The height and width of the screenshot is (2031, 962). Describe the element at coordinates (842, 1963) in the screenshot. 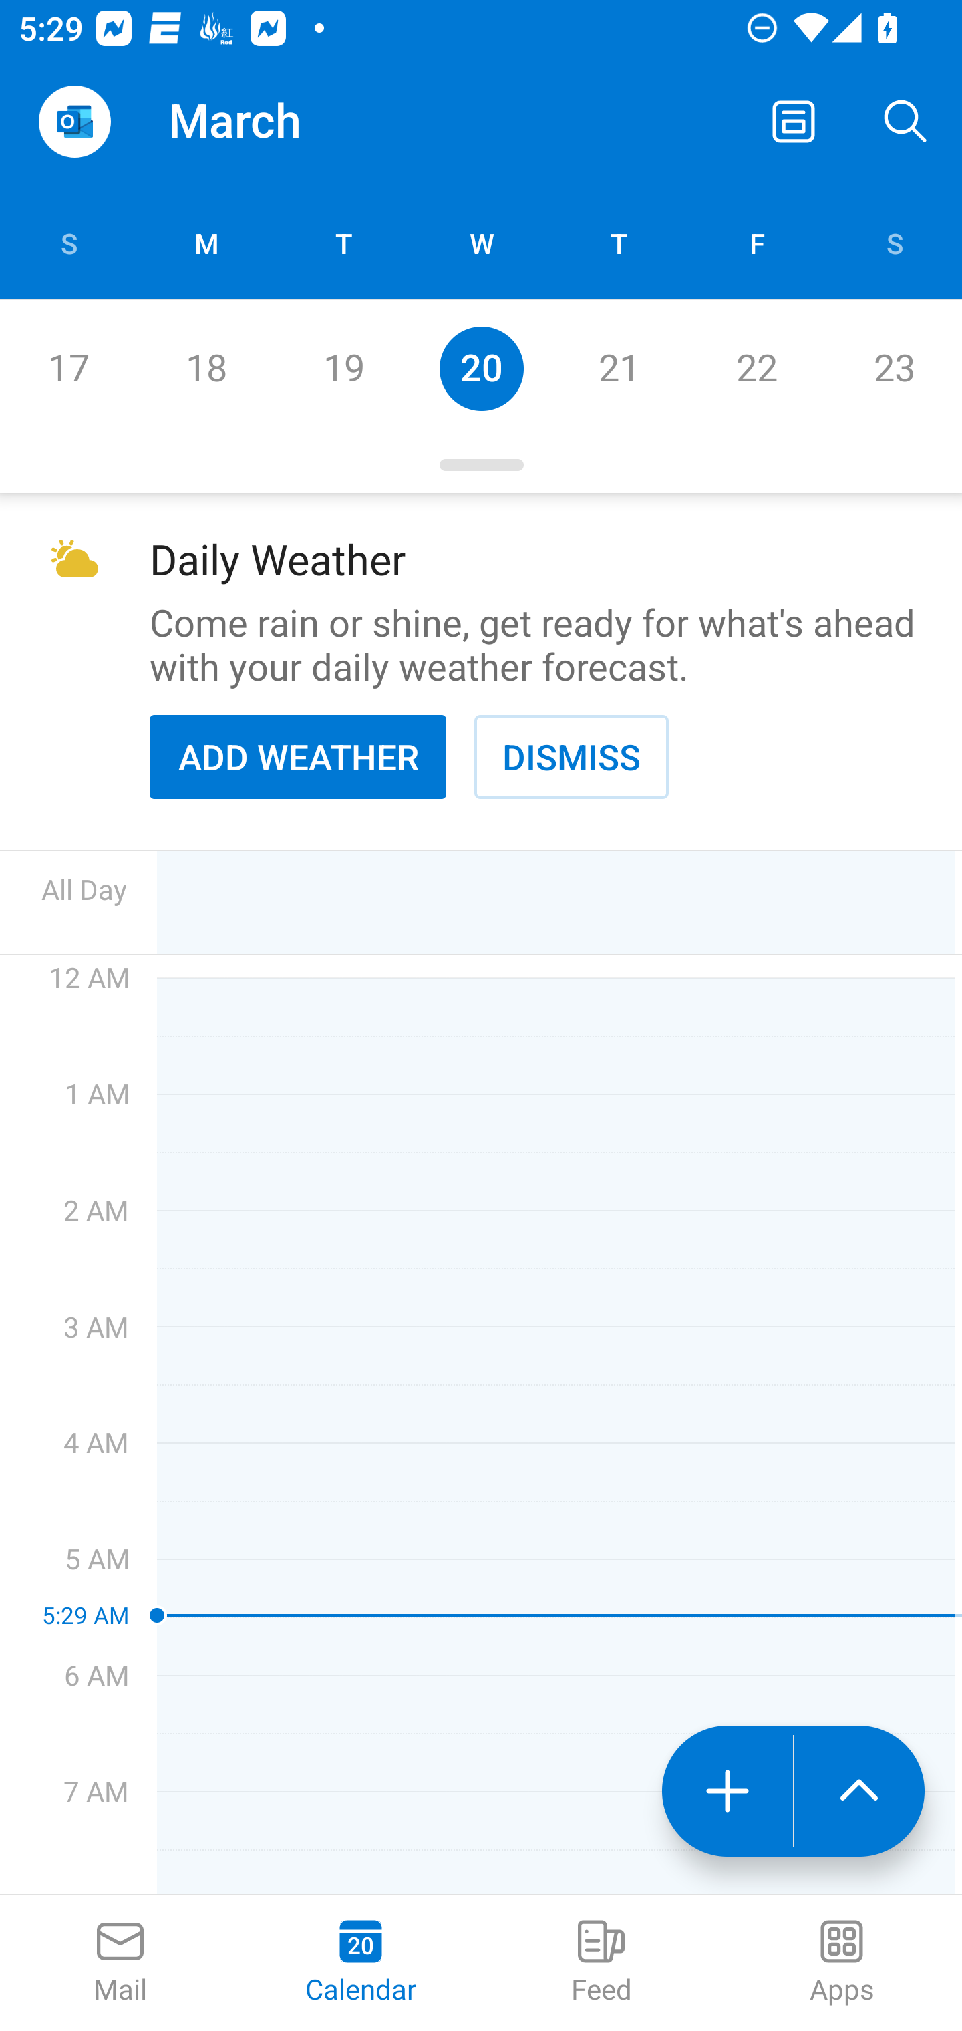

I see `Apps` at that location.